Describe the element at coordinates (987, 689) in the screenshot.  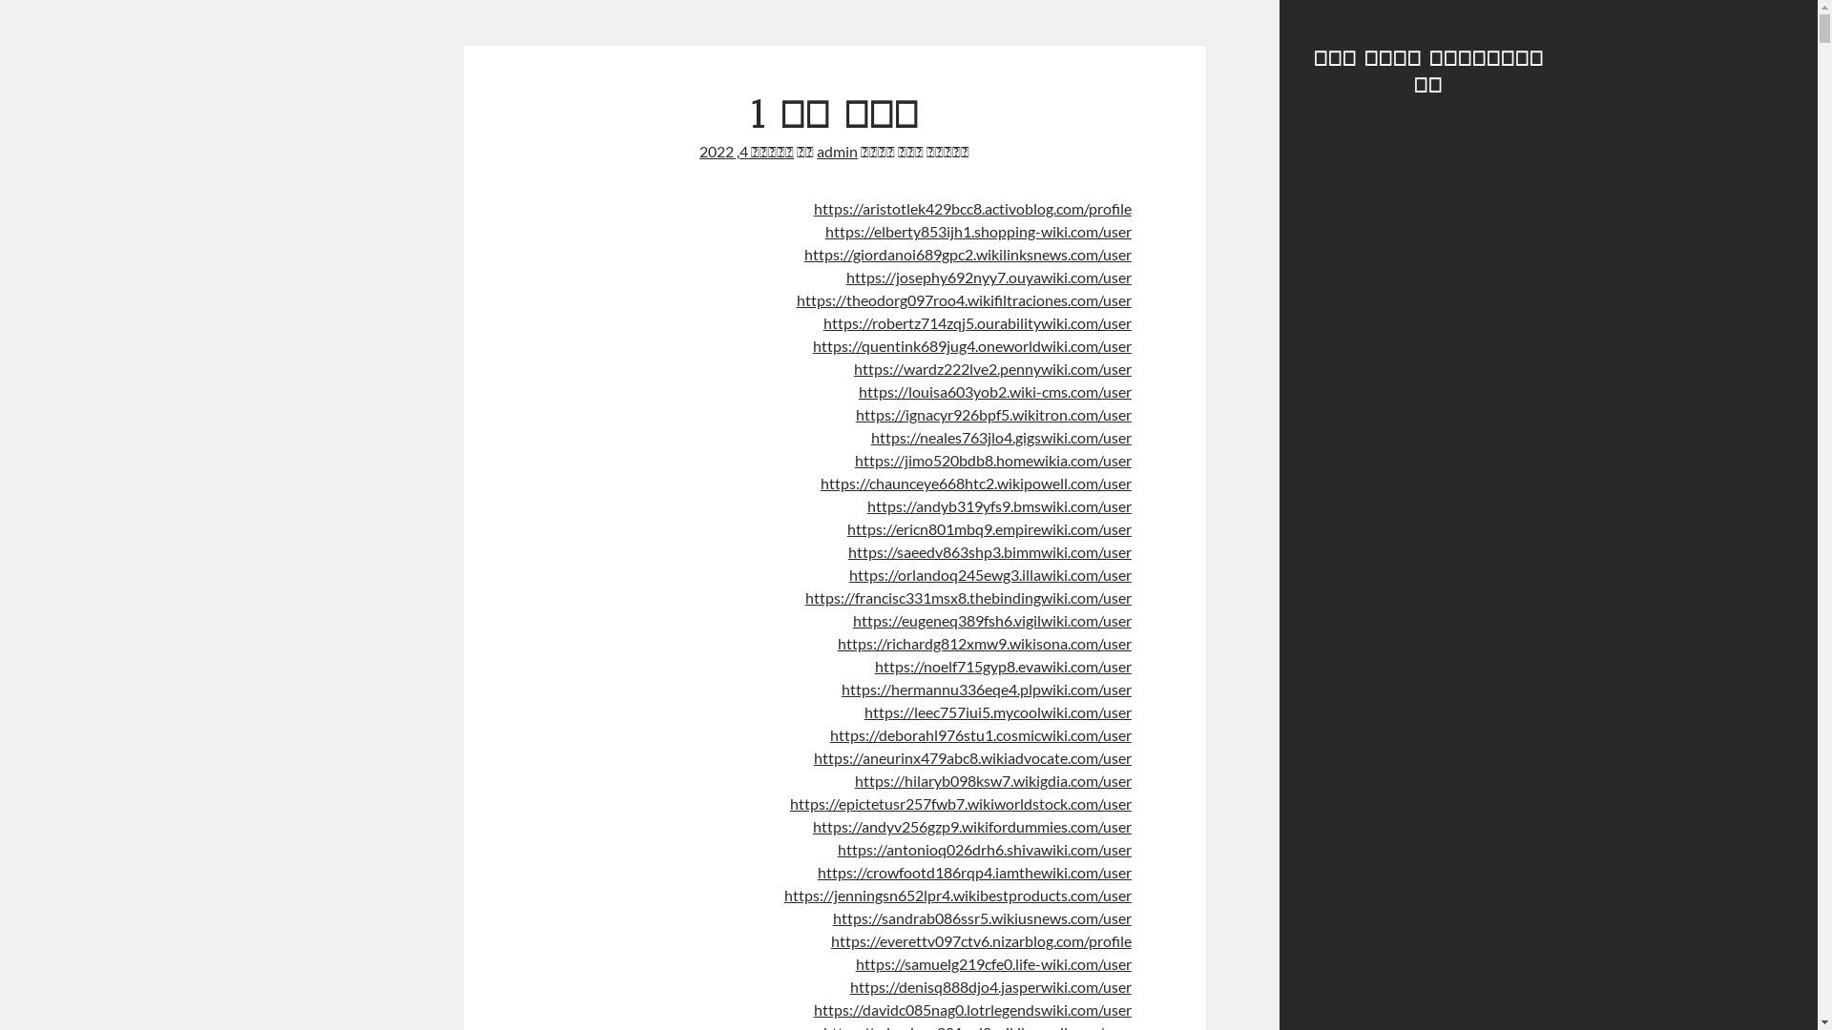
I see `https://hermannu336eqe4.plpwiki.com/user` at that location.